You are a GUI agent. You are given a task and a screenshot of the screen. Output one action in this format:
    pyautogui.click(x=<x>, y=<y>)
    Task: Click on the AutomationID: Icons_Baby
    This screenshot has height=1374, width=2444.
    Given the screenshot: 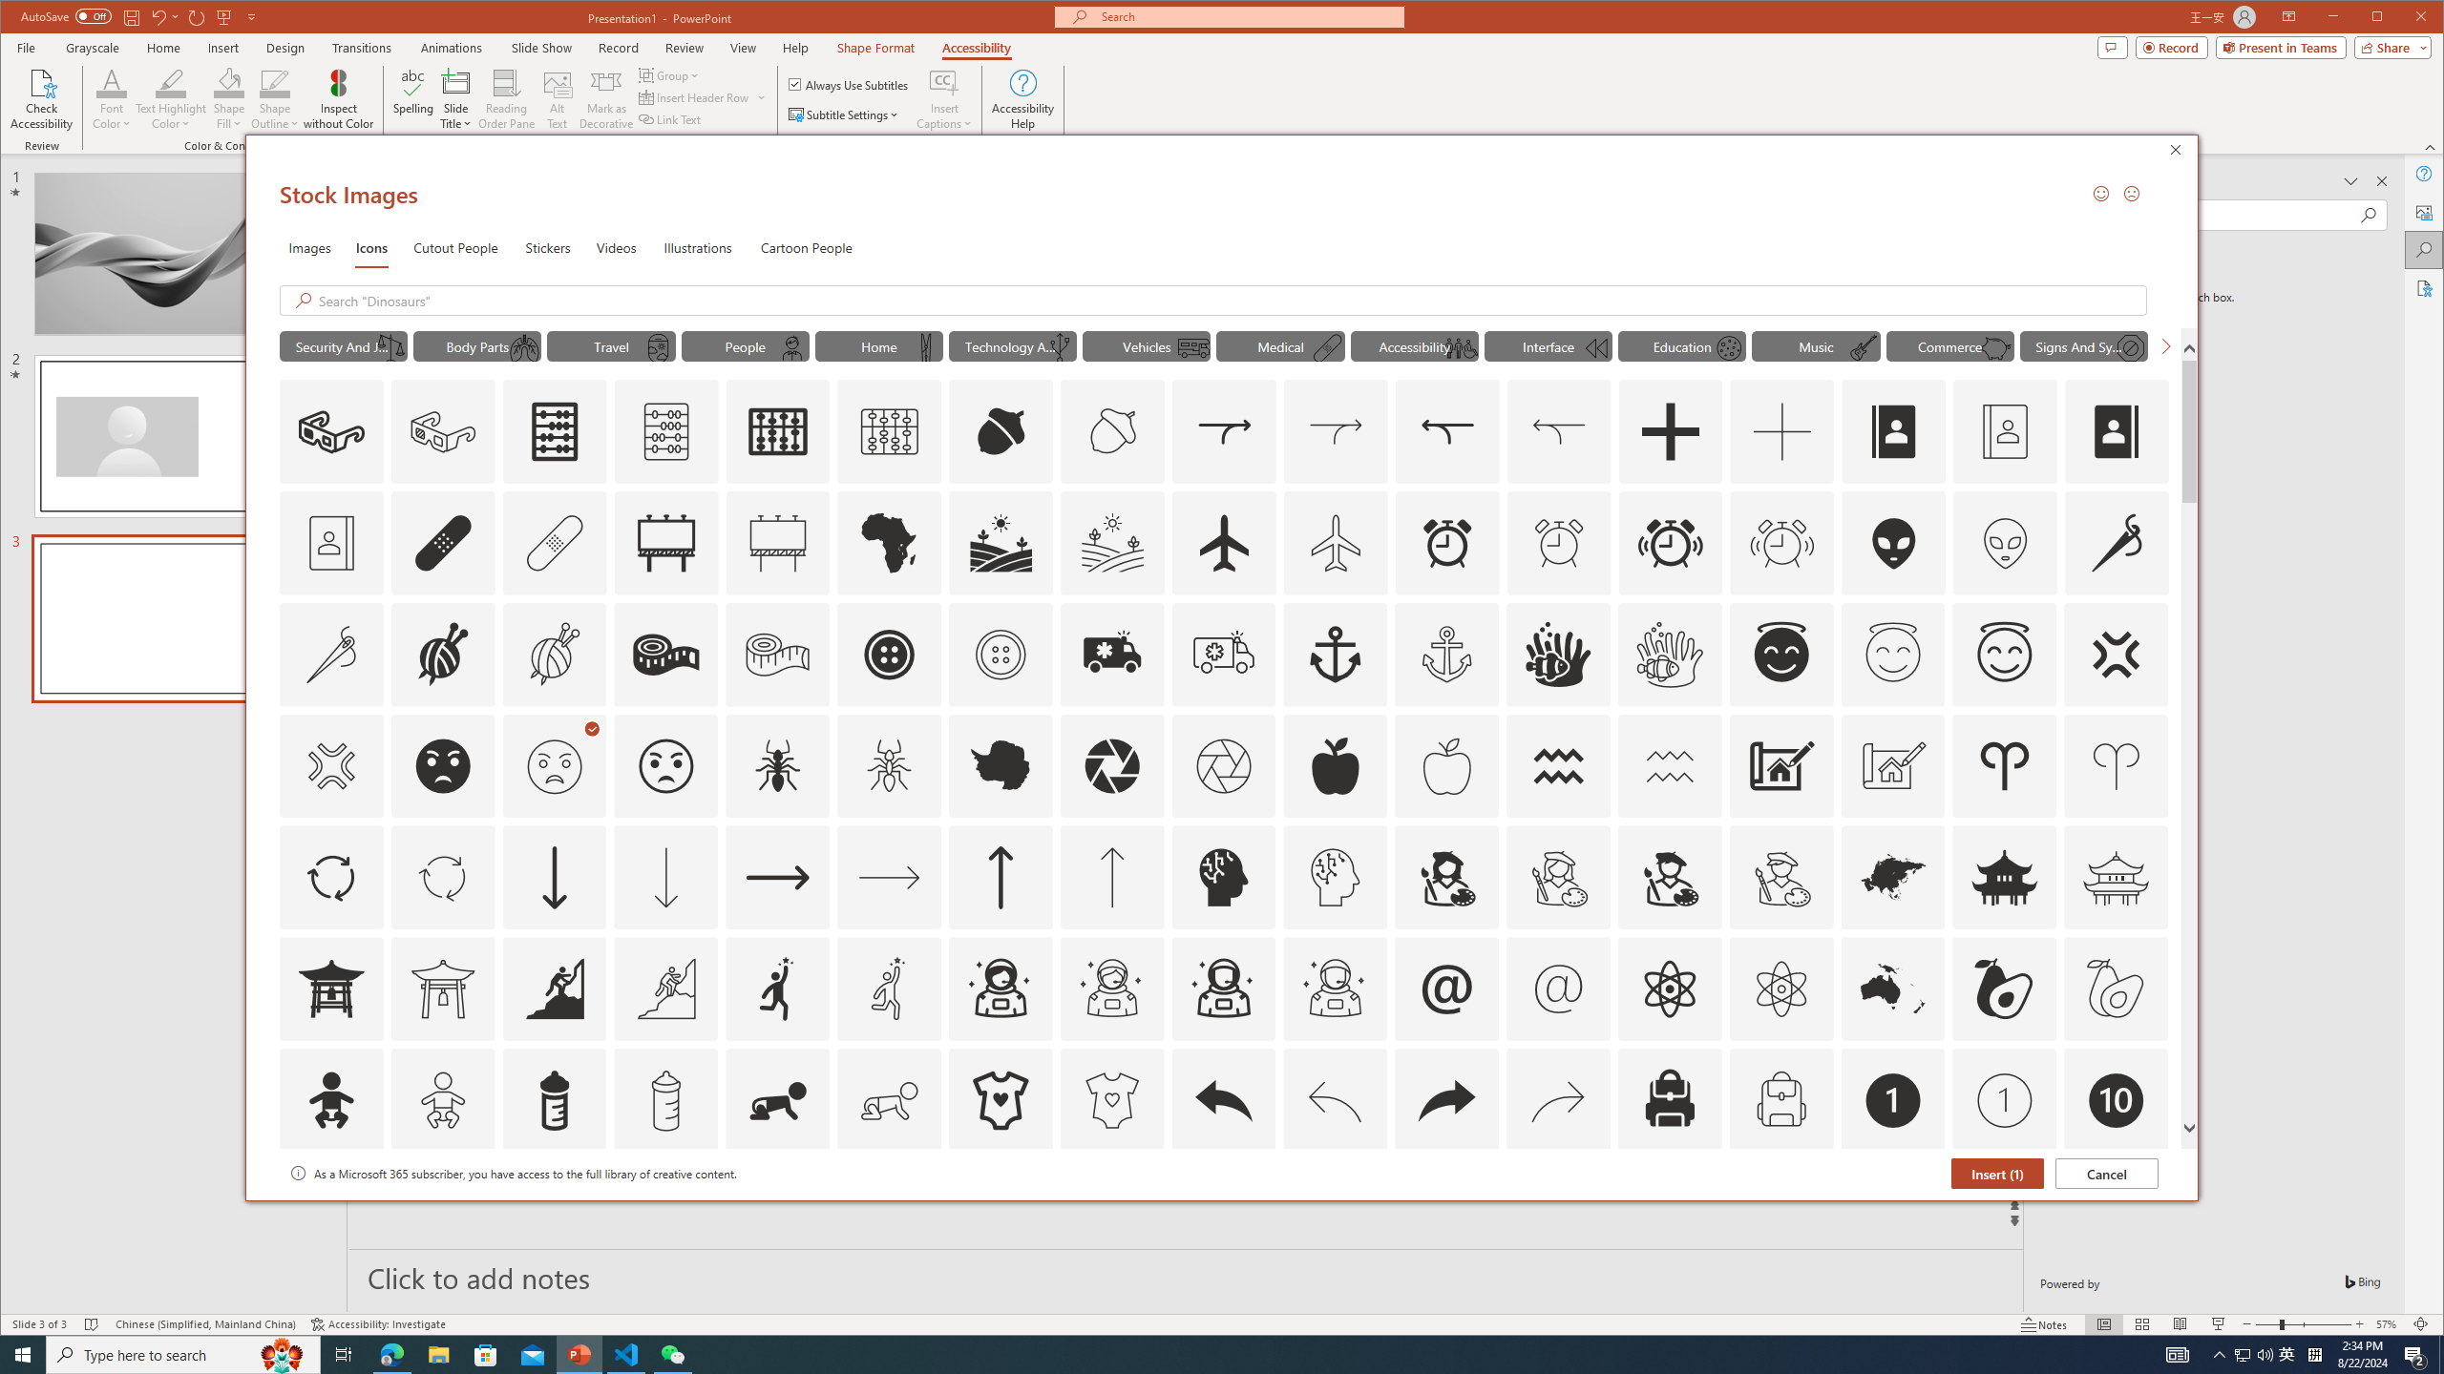 What is the action you would take?
    pyautogui.click(x=330, y=1100)
    